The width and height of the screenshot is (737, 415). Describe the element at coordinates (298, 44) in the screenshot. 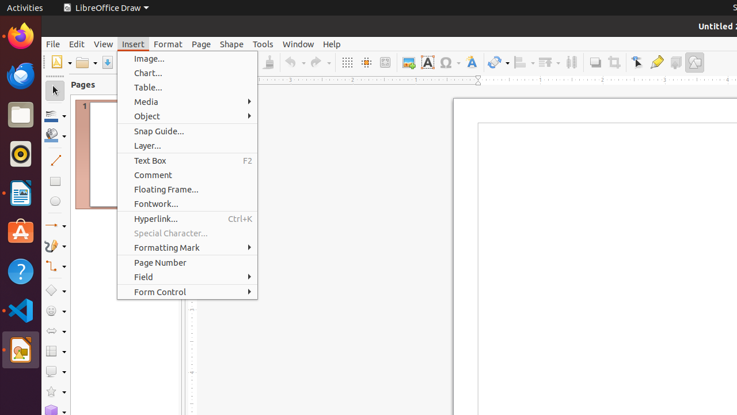

I see `Window` at that location.